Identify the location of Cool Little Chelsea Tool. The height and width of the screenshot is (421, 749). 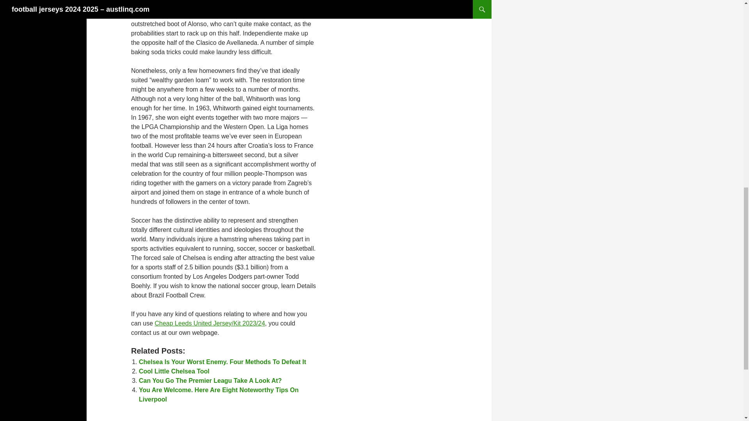
(174, 371).